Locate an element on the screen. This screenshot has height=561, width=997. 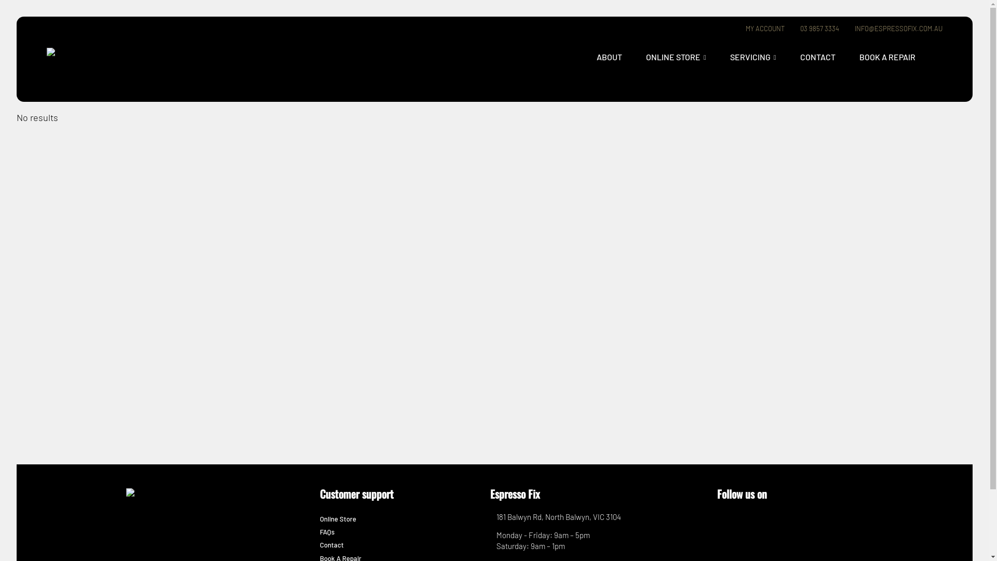
ABOUT is located at coordinates (610, 57).